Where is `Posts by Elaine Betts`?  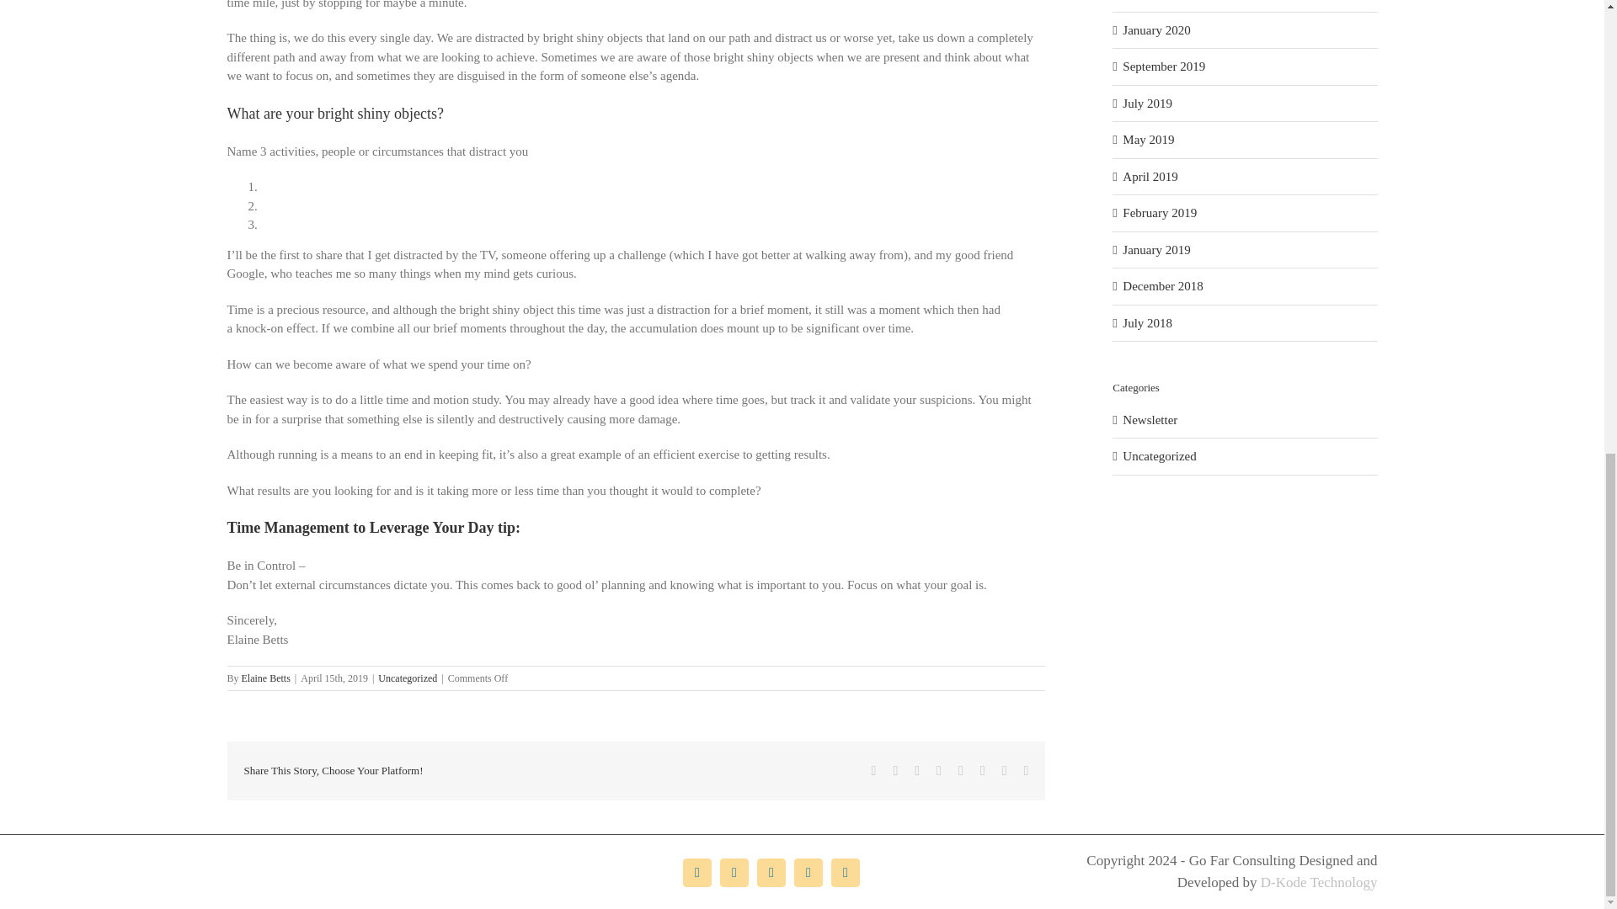
Posts by Elaine Betts is located at coordinates (266, 678).